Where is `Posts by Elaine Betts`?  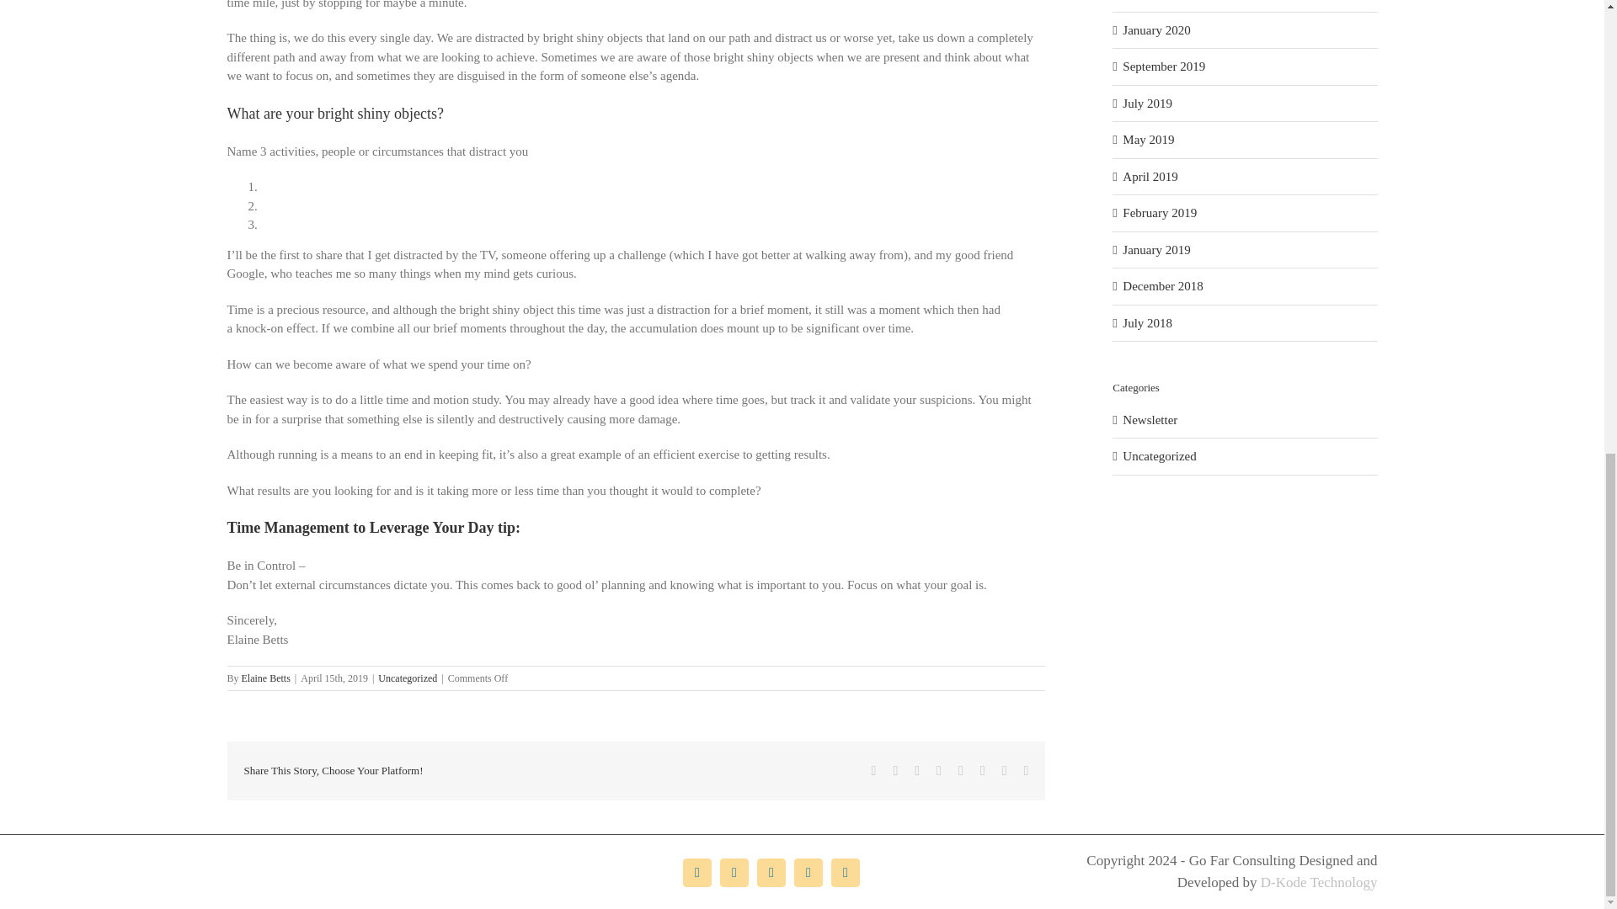
Posts by Elaine Betts is located at coordinates (266, 678).